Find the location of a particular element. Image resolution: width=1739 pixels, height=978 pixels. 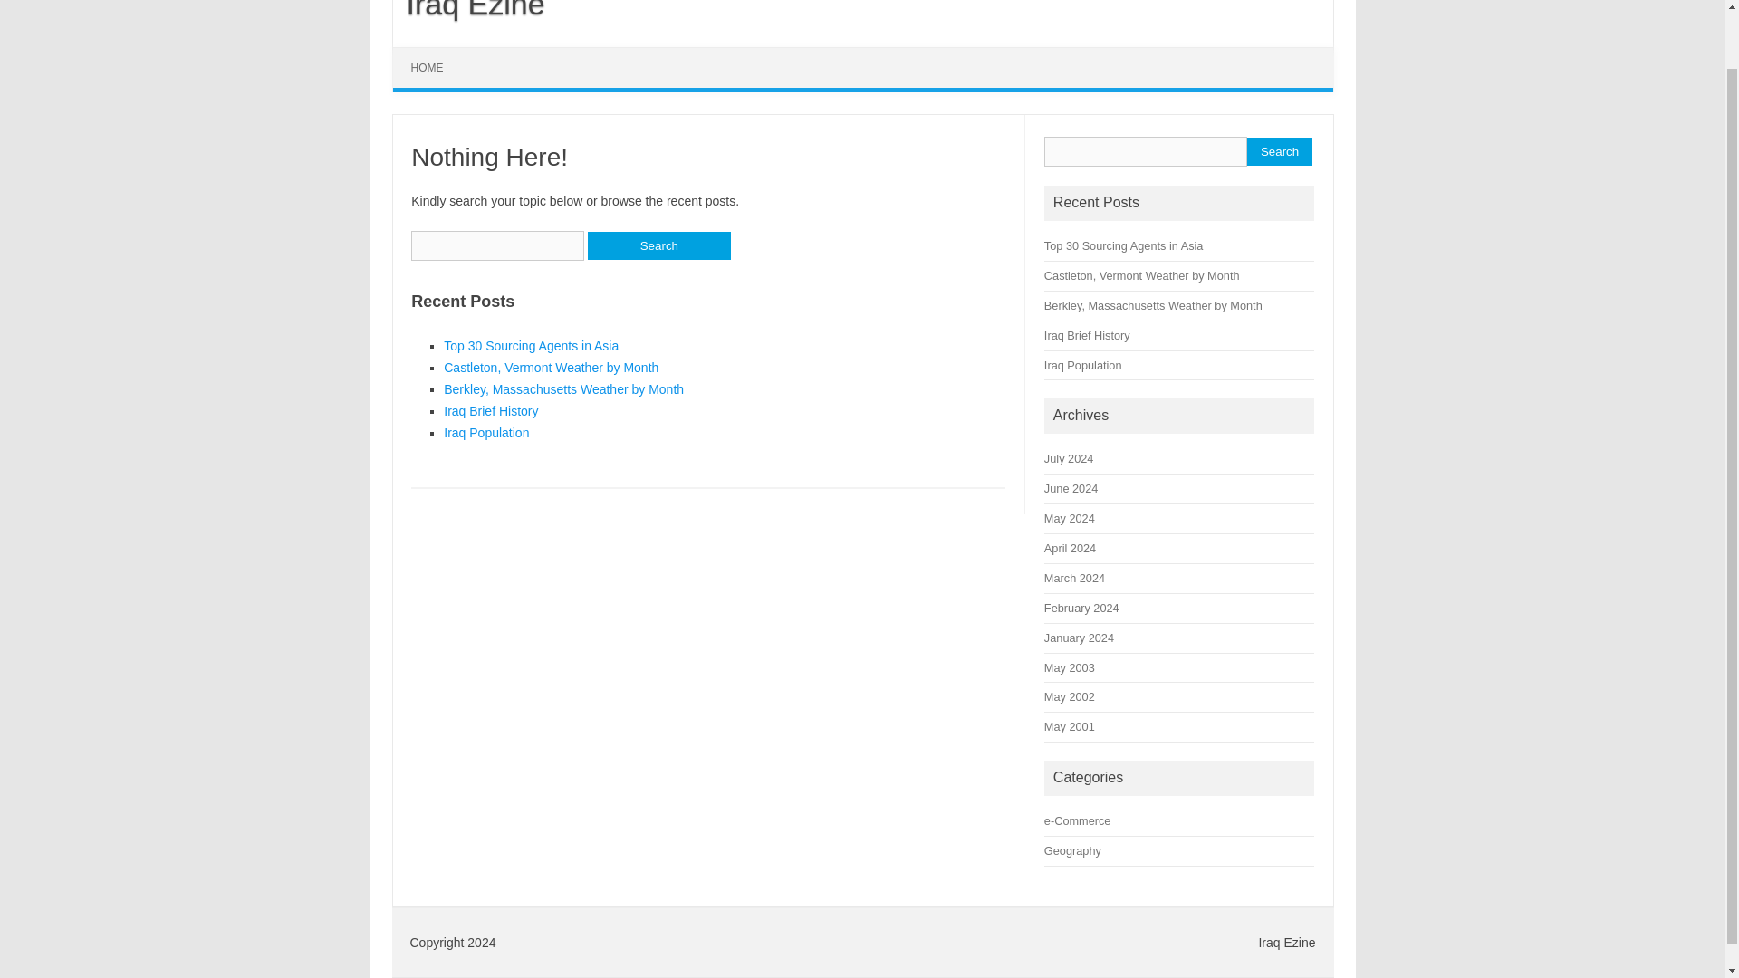

Iraq Population is located at coordinates (485, 433).